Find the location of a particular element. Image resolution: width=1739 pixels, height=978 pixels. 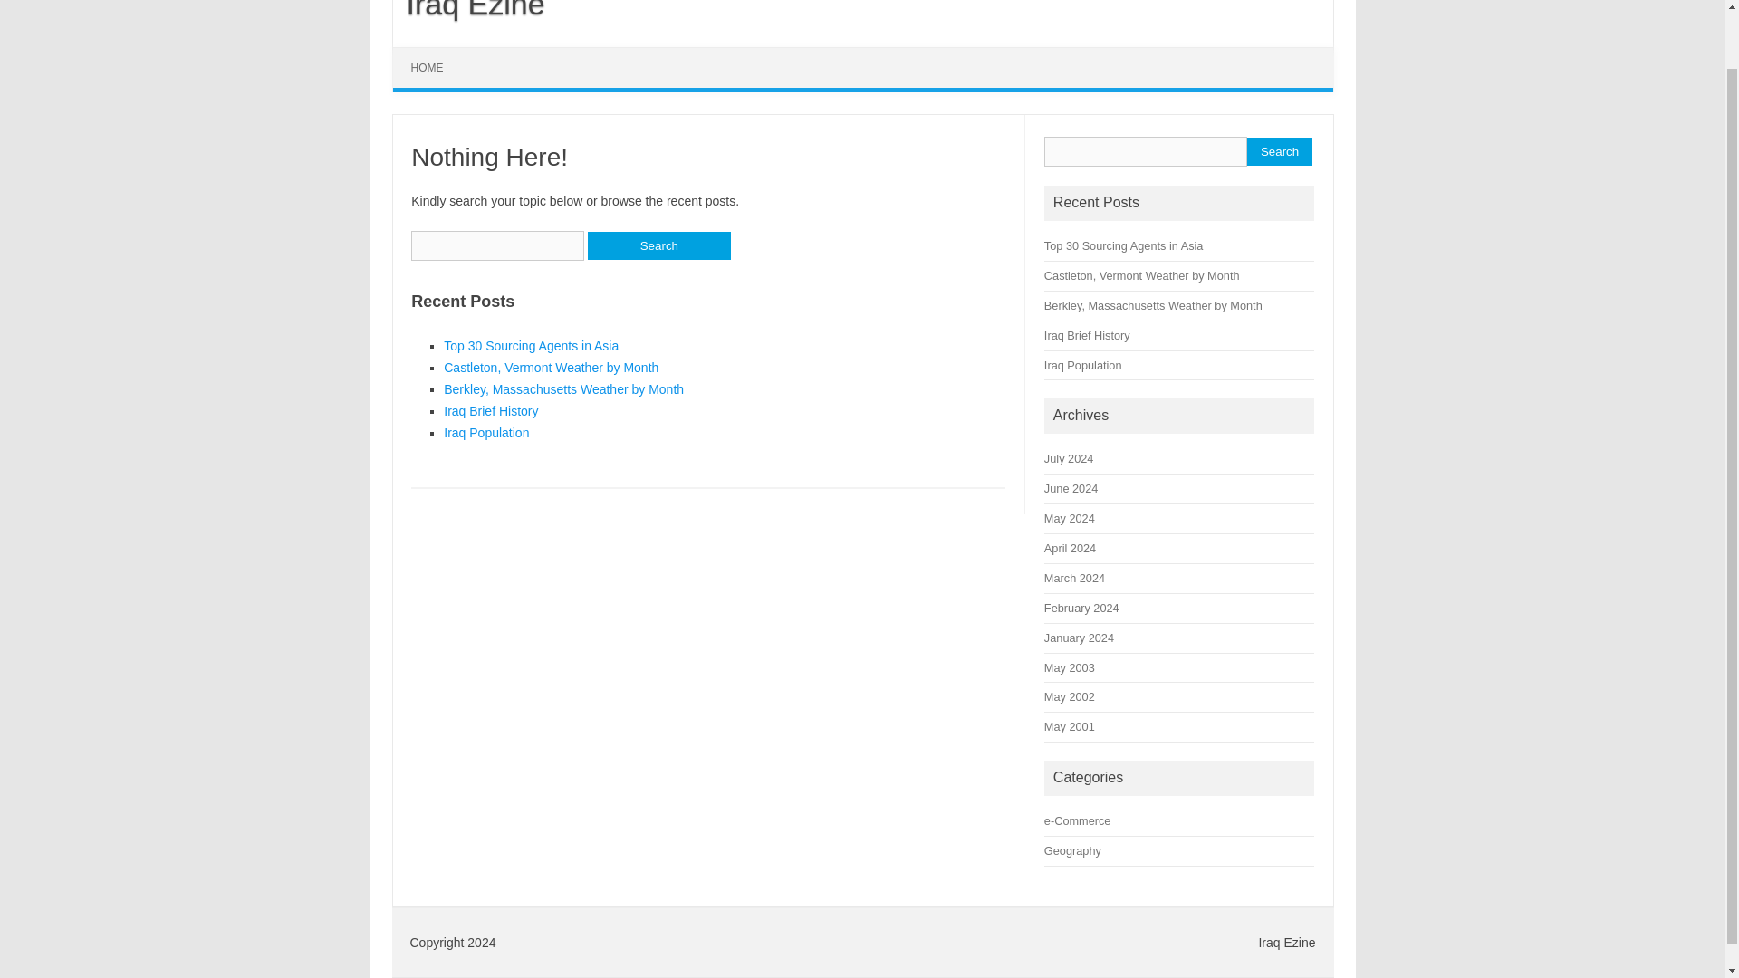

Iraq Population is located at coordinates (485, 433).